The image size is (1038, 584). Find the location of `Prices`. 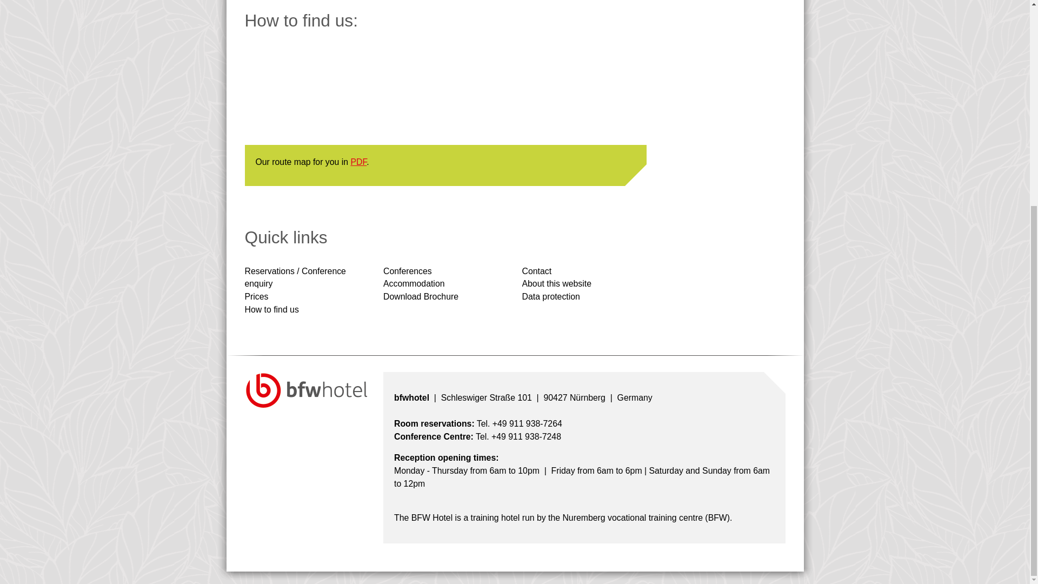

Prices is located at coordinates (256, 296).